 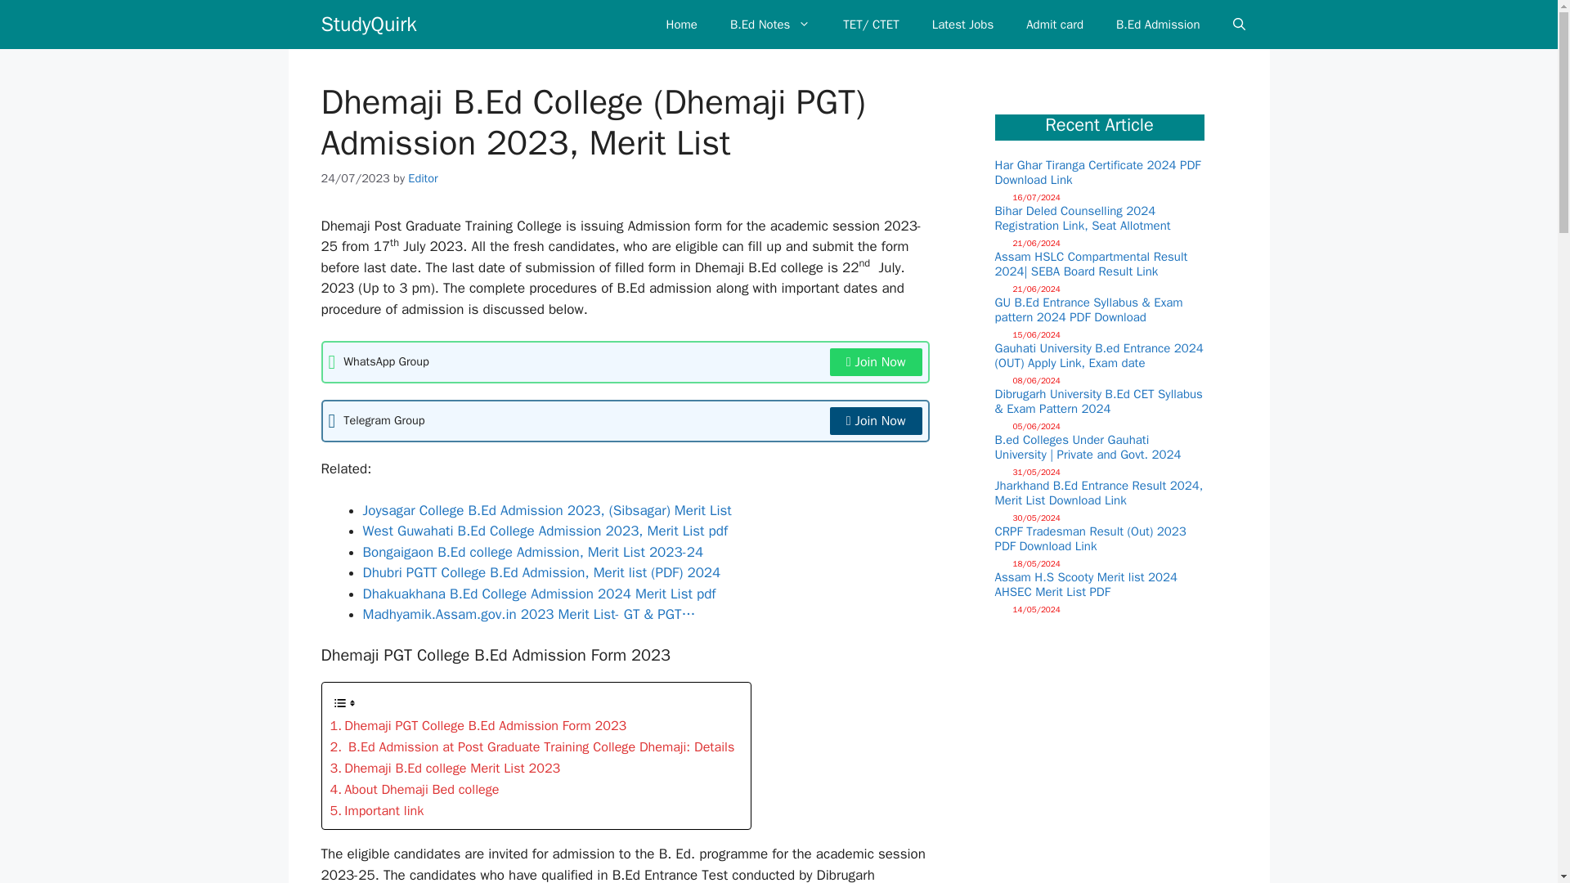 What do you see at coordinates (877, 420) in the screenshot?
I see `Join Now` at bounding box center [877, 420].